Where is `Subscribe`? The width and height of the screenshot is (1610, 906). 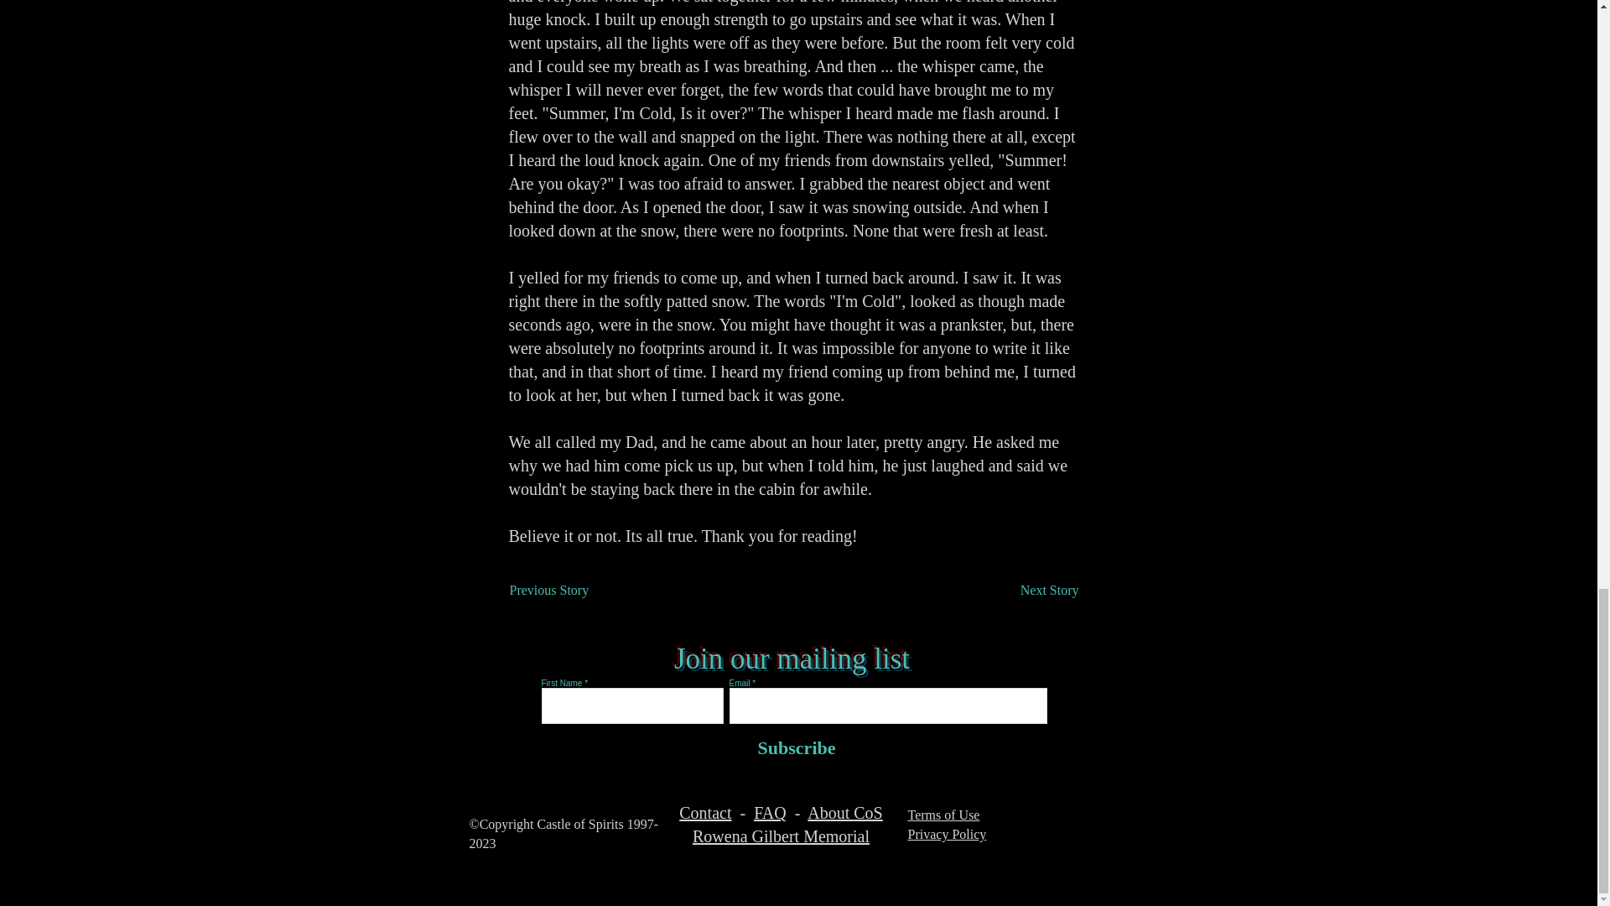 Subscribe is located at coordinates (793, 748).